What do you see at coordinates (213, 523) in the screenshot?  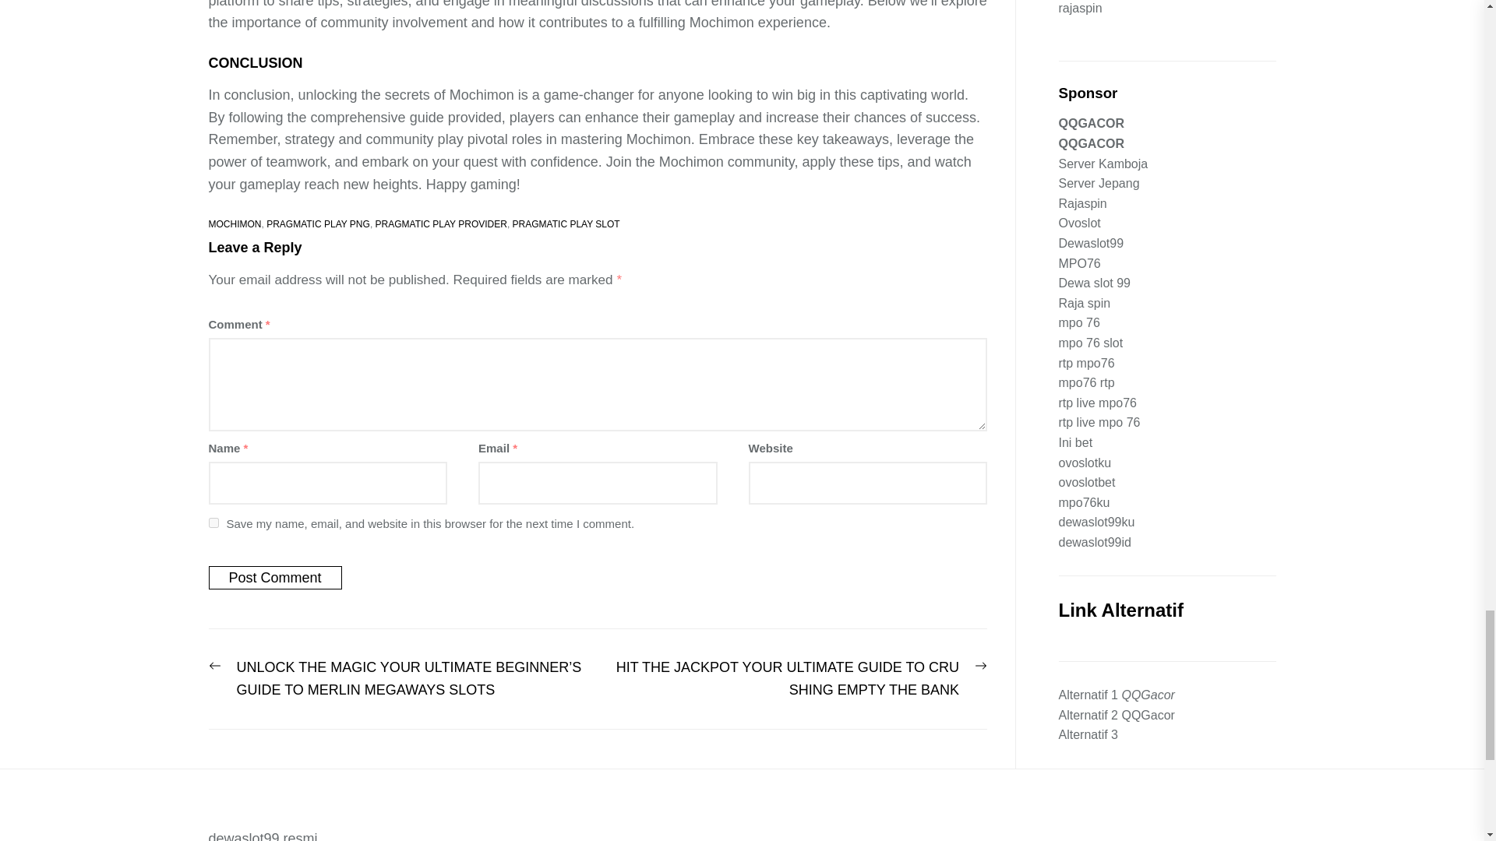 I see `yes` at bounding box center [213, 523].